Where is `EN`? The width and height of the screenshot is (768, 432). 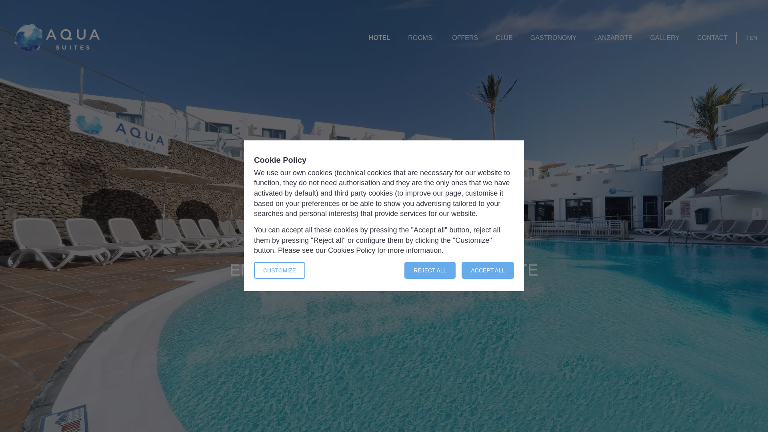 EN is located at coordinates (751, 38).